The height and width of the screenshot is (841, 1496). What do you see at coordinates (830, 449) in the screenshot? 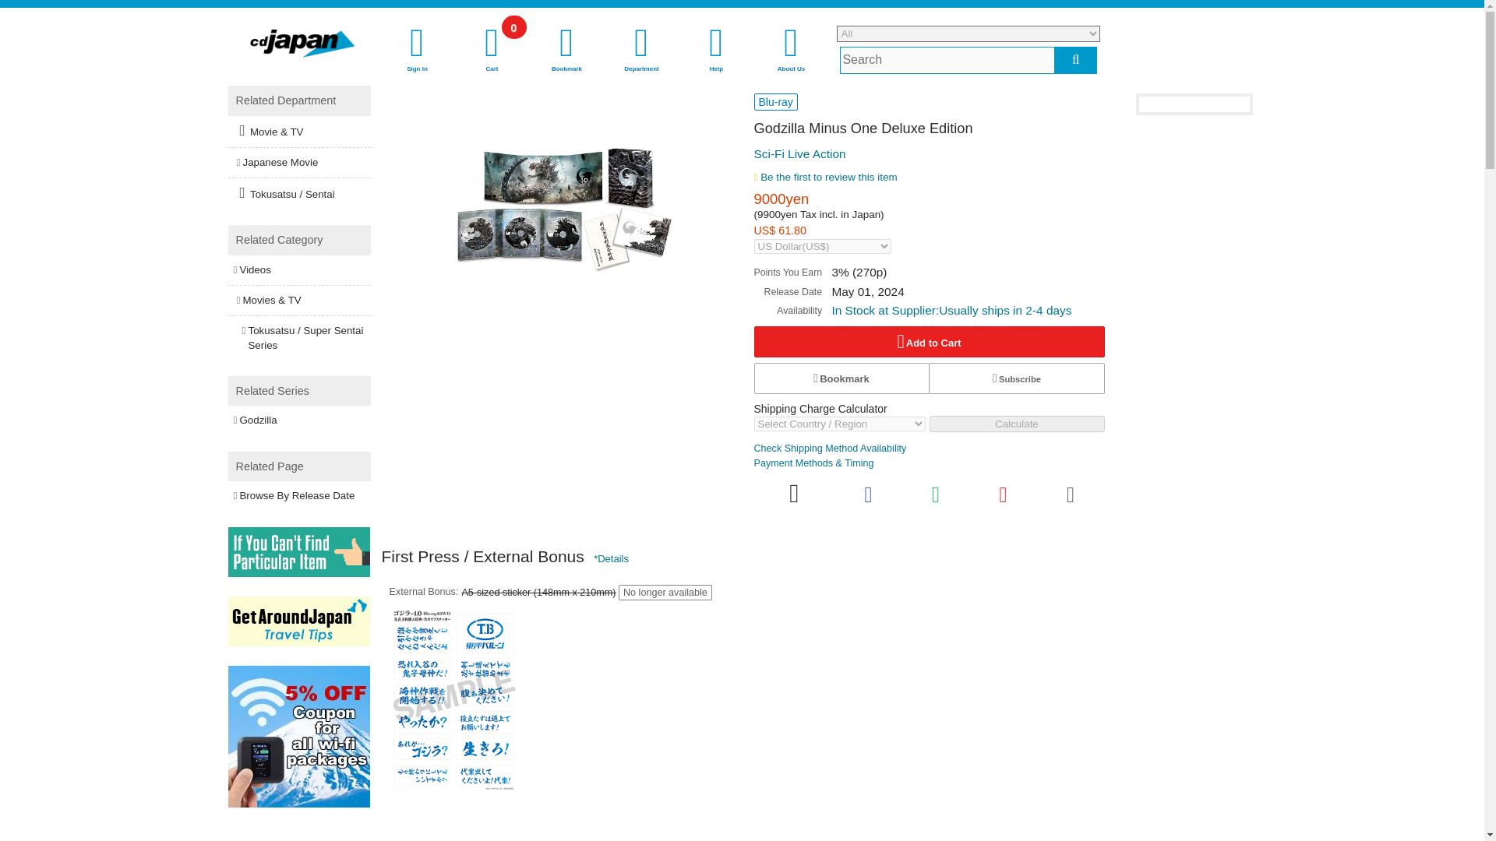
I see `Add to Cart` at bounding box center [830, 449].